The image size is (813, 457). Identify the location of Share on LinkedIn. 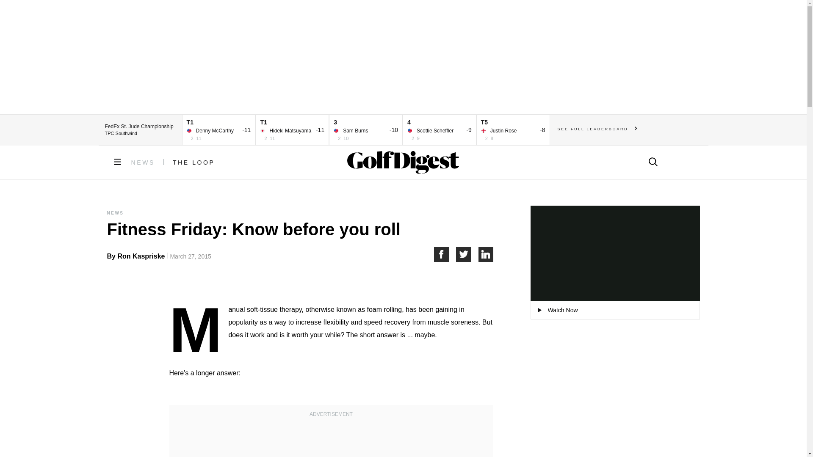
(486, 254).